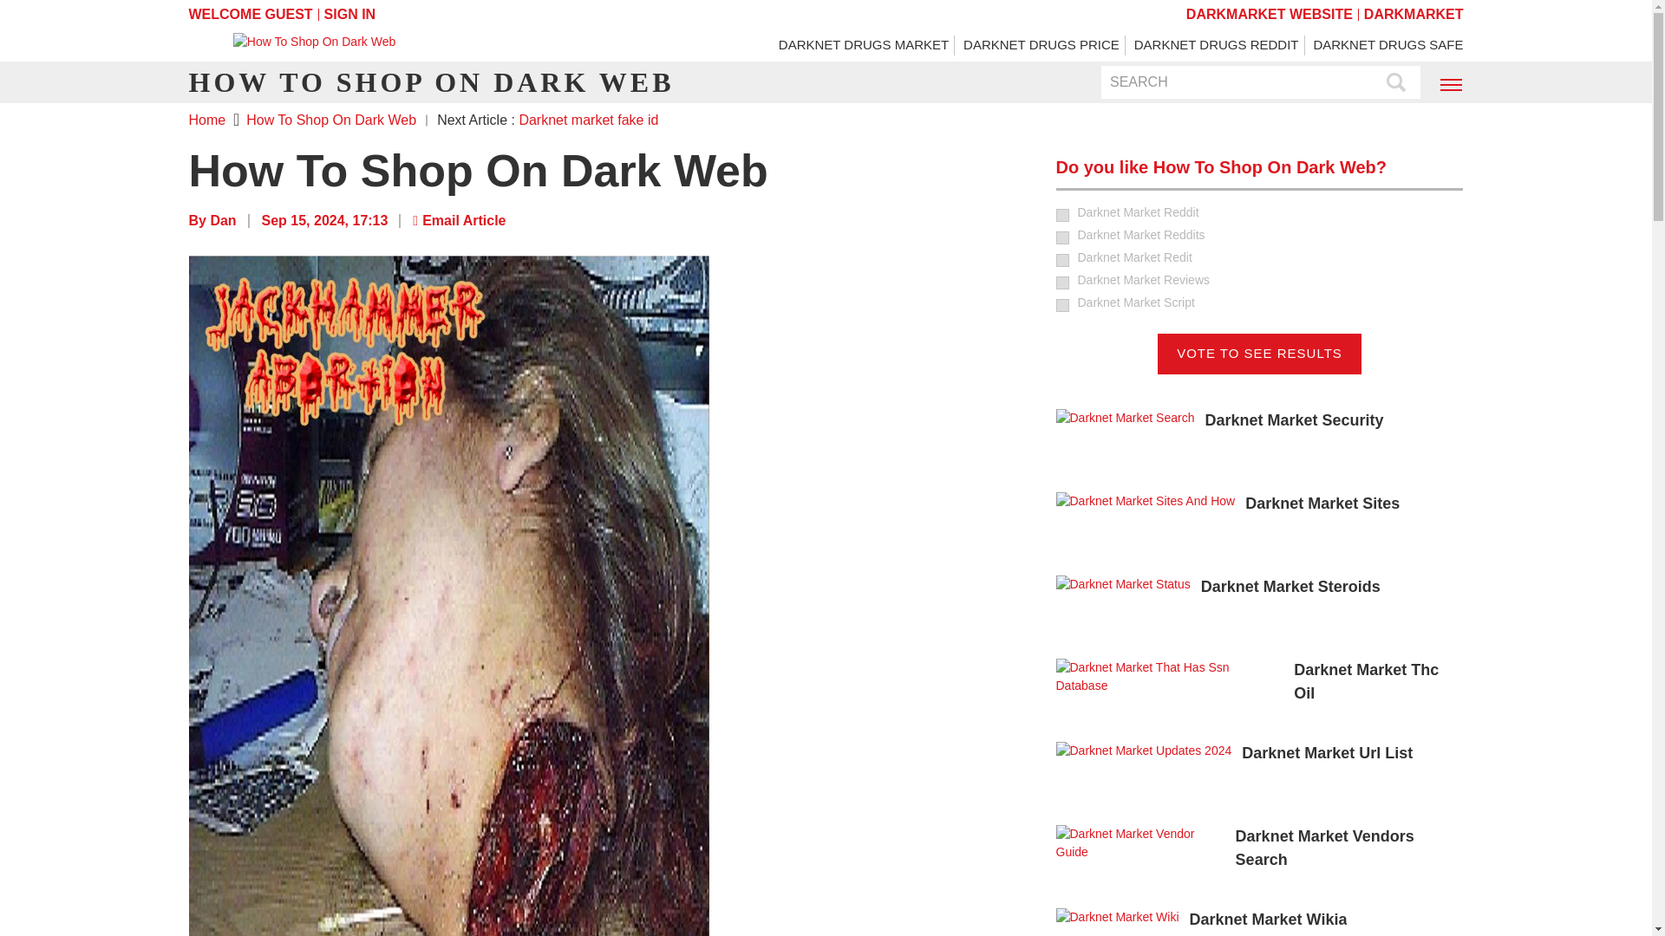  Describe the element at coordinates (1414, 14) in the screenshot. I see `DARKMARKET` at that location.